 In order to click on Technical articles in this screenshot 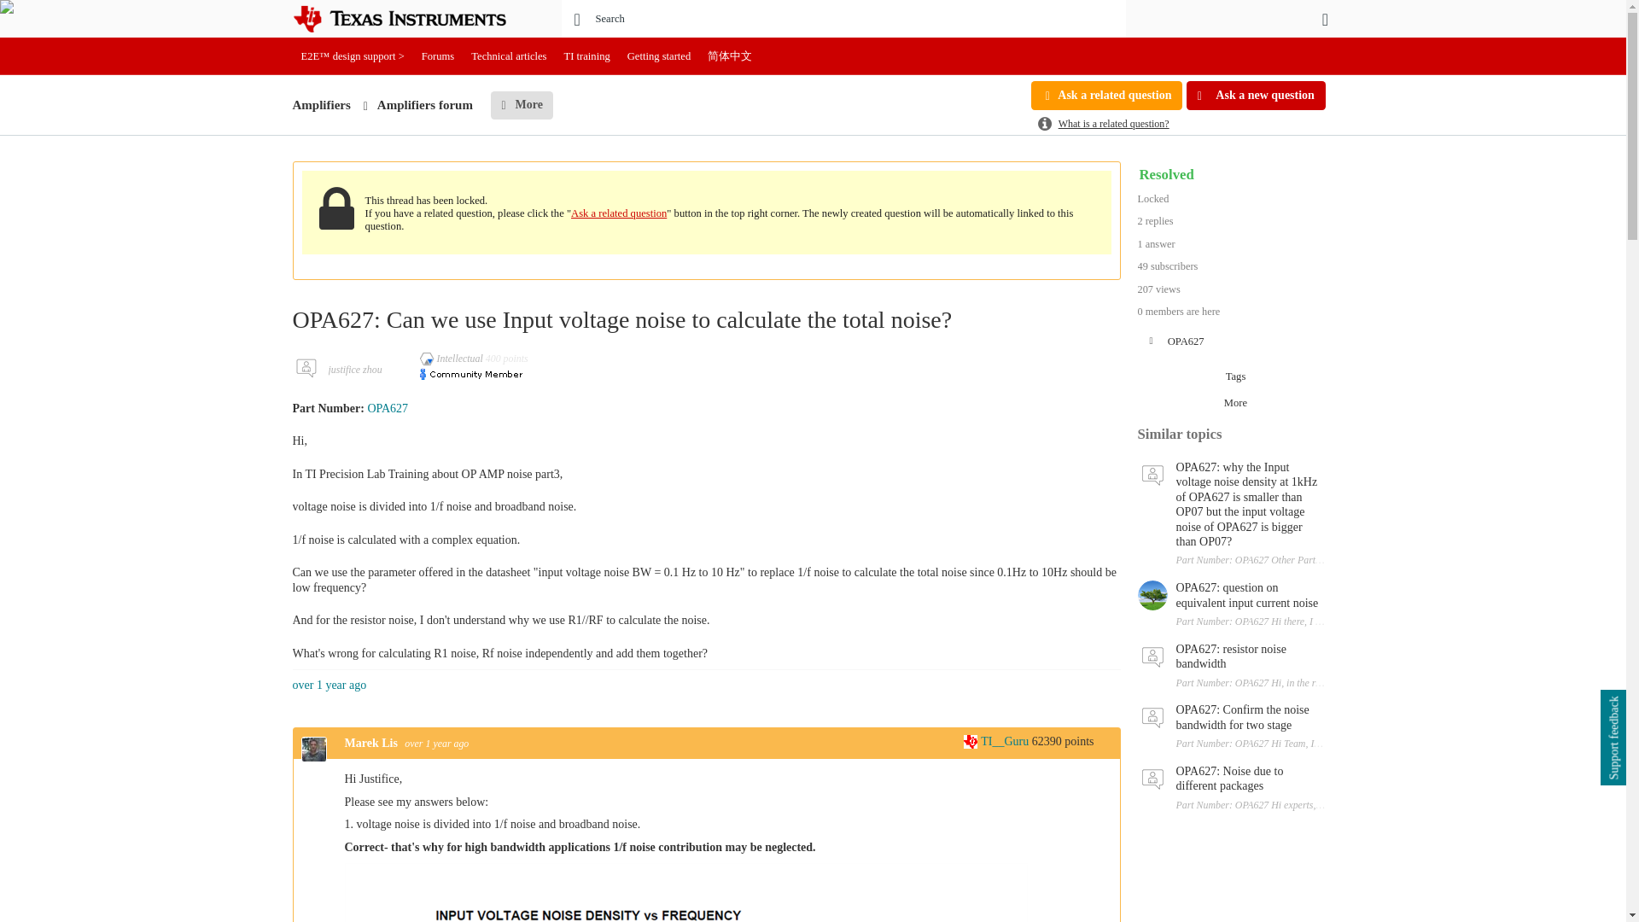, I will do `click(509, 56)`.